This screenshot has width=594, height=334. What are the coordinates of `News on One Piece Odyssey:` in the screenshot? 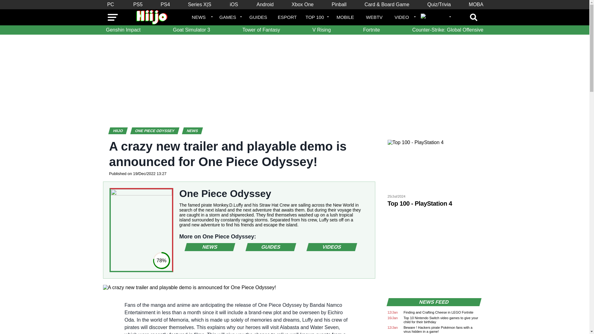 It's located at (209, 247).